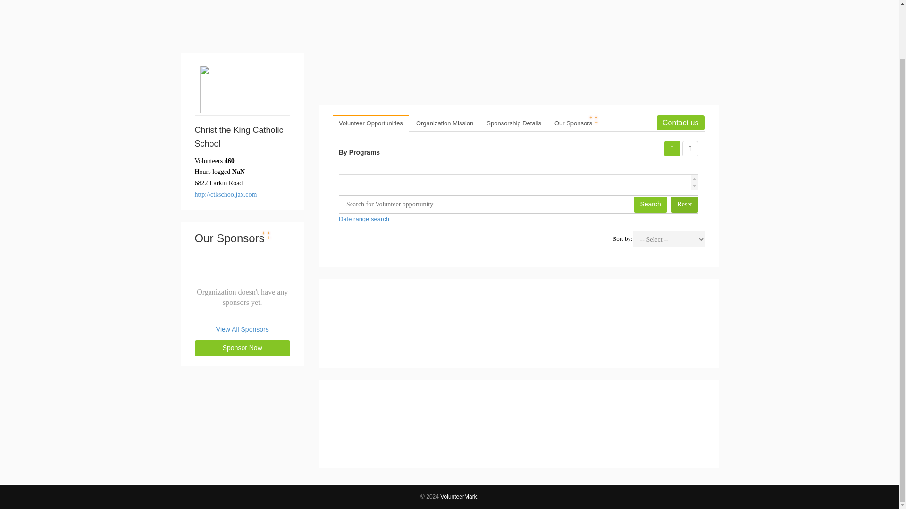 This screenshot has height=509, width=906. I want to click on Show all, so click(445, 123).